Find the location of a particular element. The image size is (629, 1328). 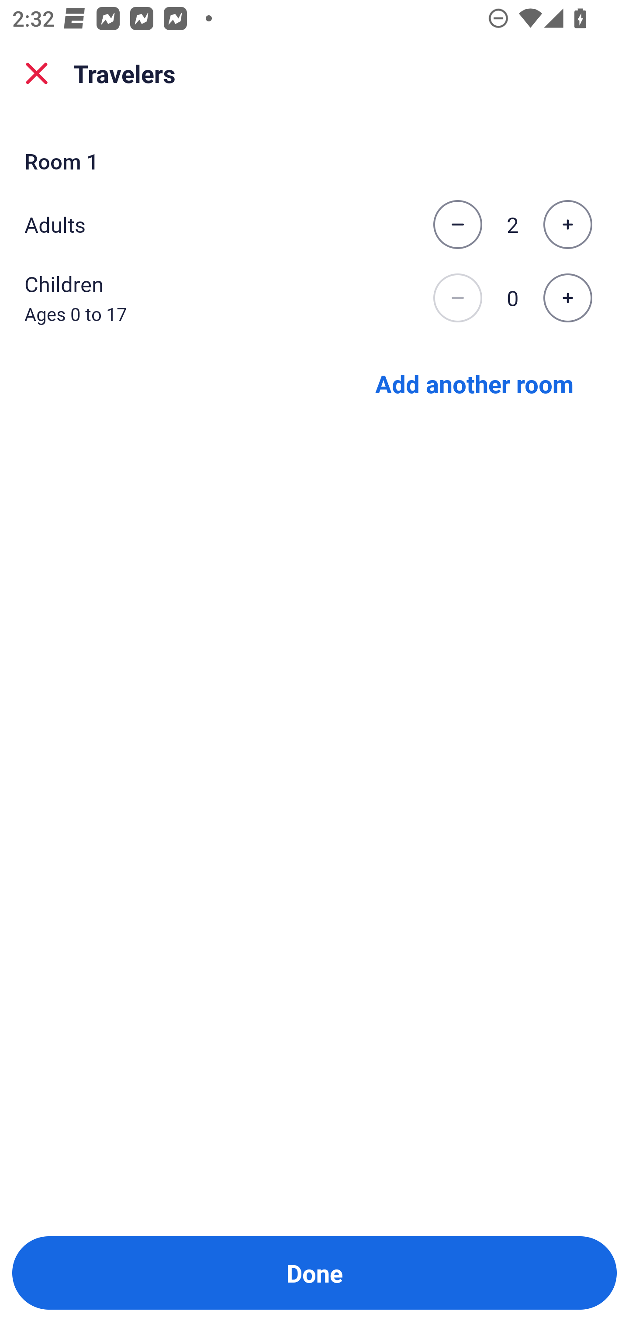

close is located at coordinates (37, 73).